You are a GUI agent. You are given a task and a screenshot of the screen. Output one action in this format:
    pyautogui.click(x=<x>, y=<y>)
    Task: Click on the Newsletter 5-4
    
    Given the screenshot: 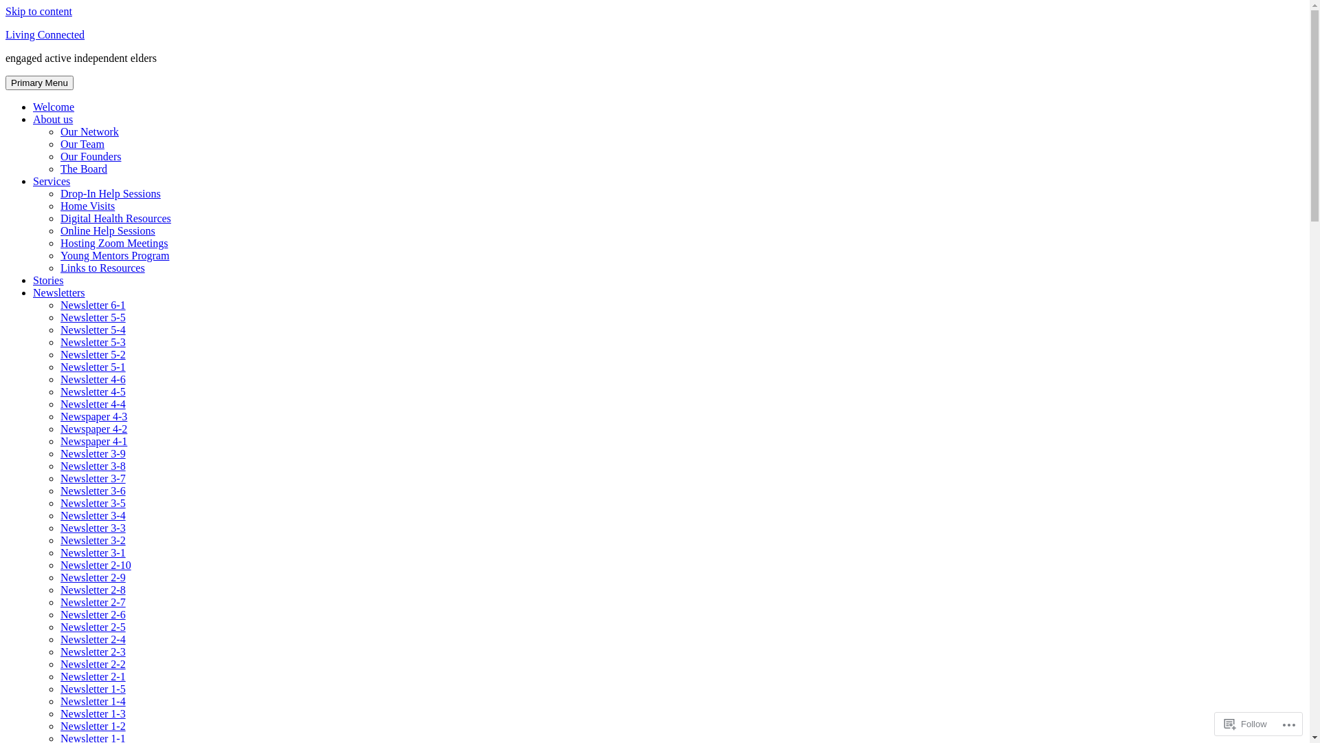 What is the action you would take?
    pyautogui.click(x=93, y=330)
    